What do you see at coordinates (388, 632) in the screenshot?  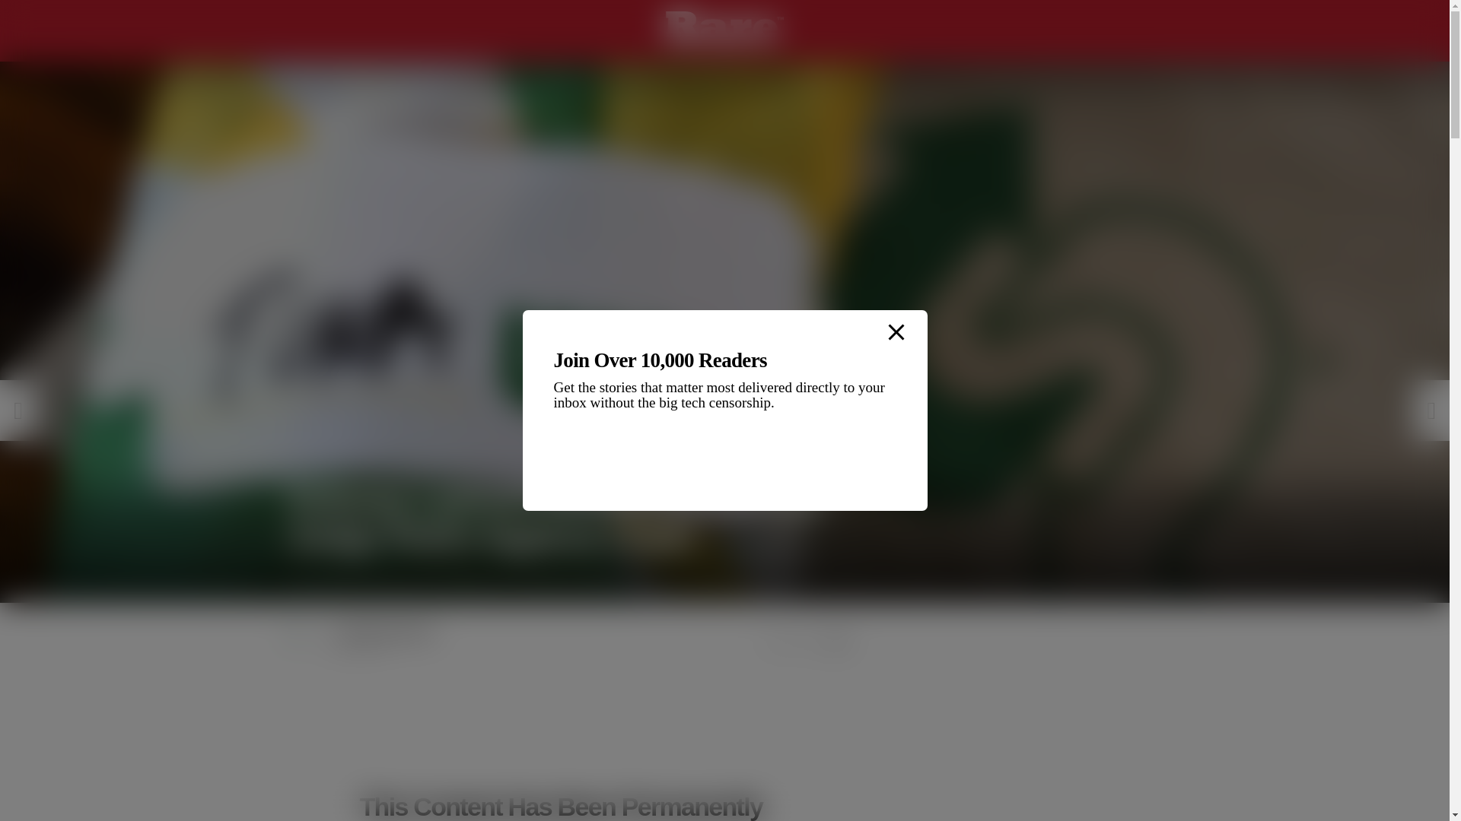 I see `Posts by Jordan Karlesson` at bounding box center [388, 632].